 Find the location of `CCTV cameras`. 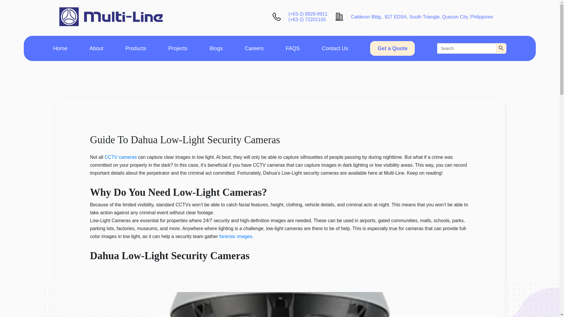

CCTV cameras is located at coordinates (120, 157).